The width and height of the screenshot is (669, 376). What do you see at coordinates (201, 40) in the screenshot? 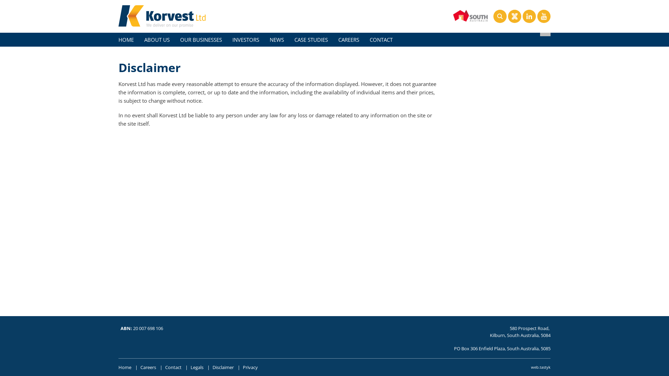
I see `OUR BUSINESSES` at bounding box center [201, 40].